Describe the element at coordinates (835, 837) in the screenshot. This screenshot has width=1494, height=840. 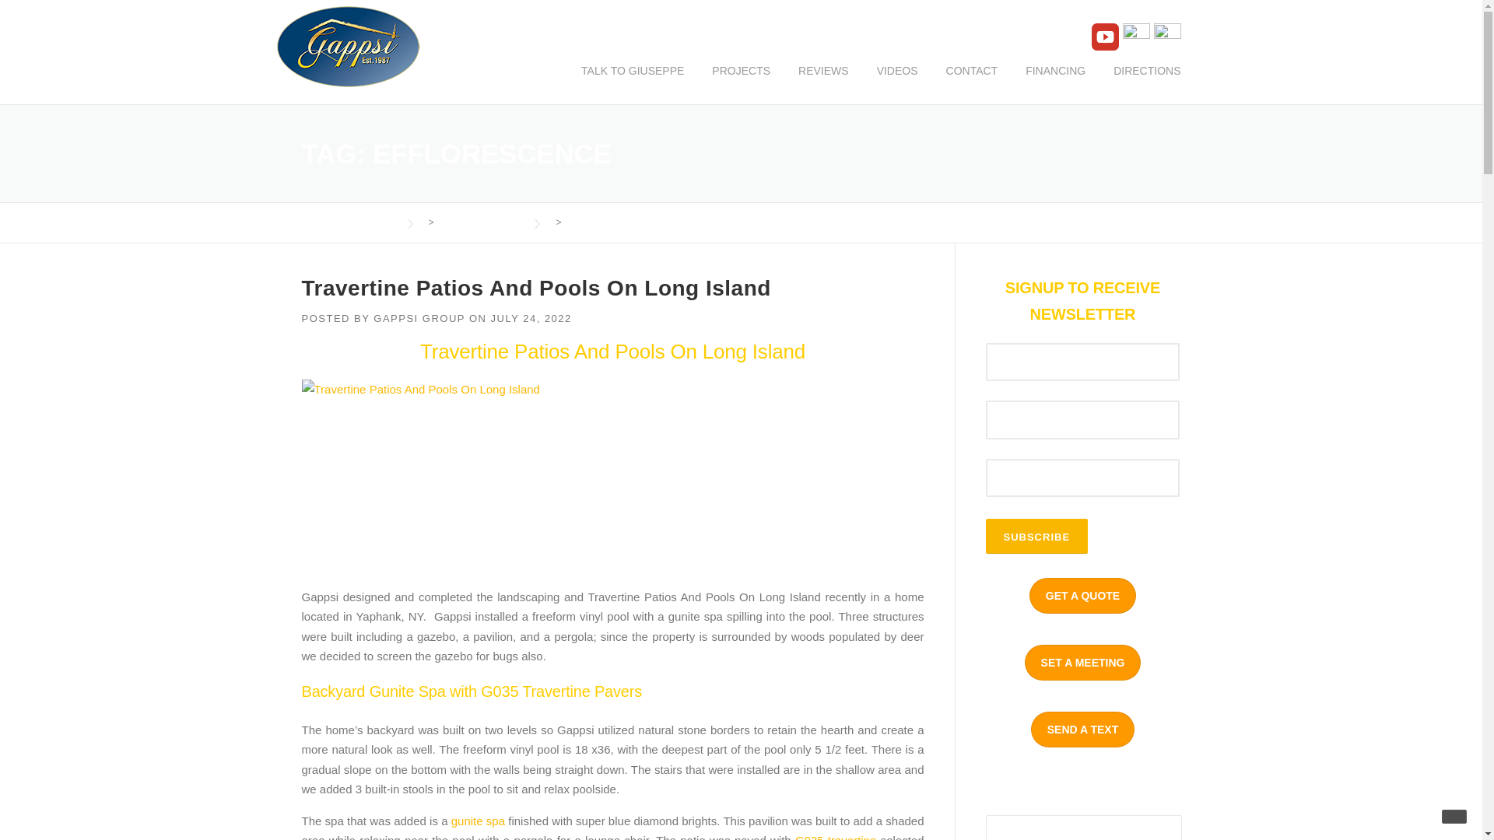
I see `G035 travertine` at that location.